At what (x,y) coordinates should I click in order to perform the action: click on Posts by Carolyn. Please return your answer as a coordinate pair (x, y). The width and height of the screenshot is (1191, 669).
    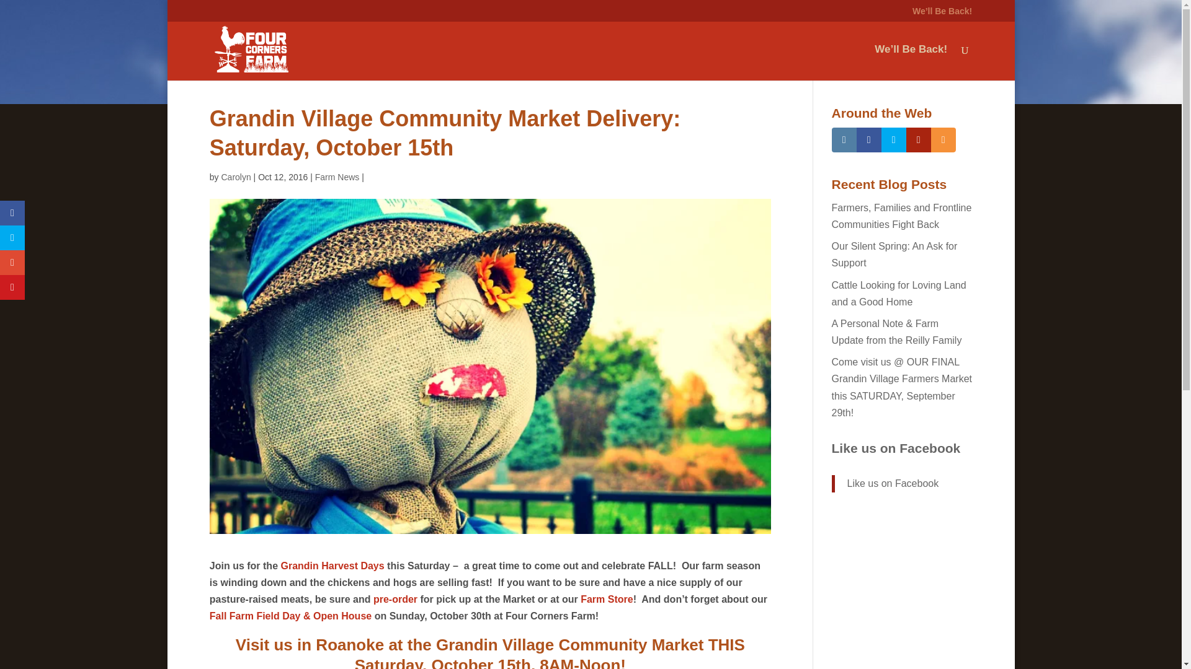
    Looking at the image, I should click on (235, 177).